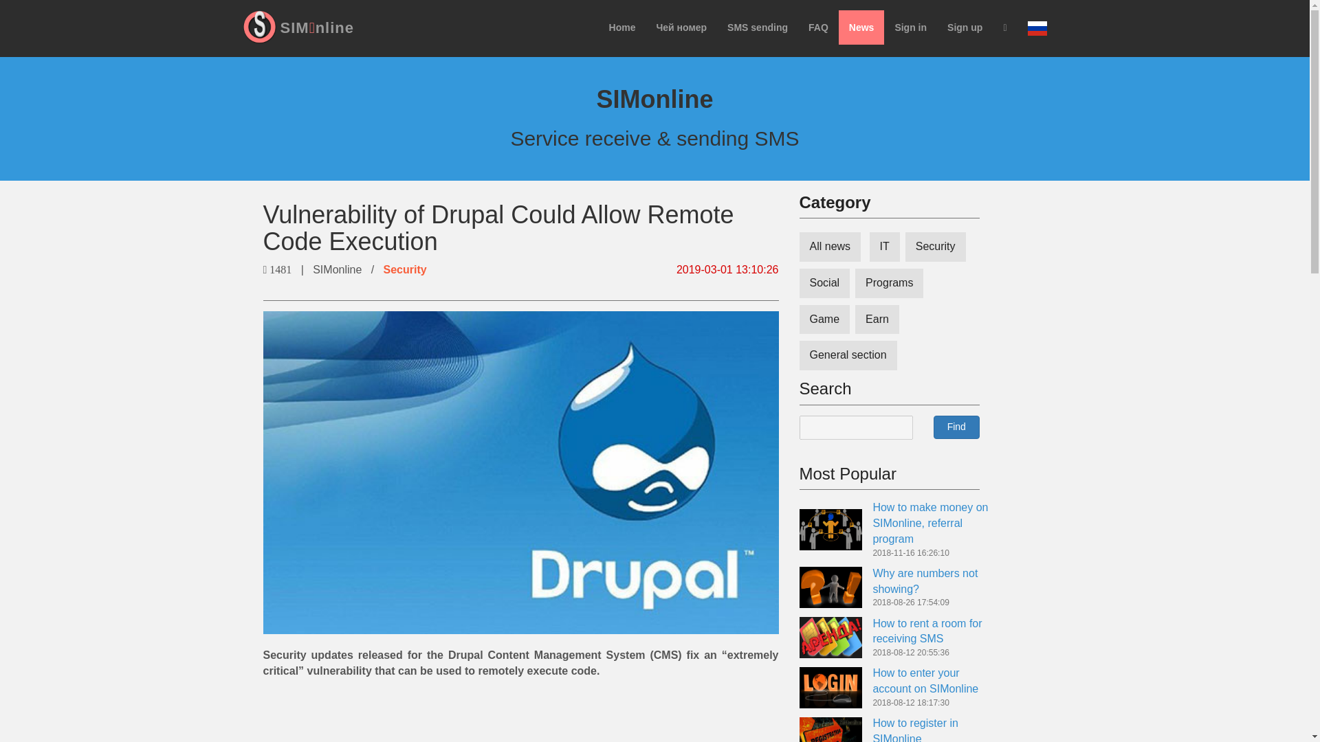 The height and width of the screenshot is (742, 1320). Describe the element at coordinates (758, 27) in the screenshot. I see `SMS sending` at that location.